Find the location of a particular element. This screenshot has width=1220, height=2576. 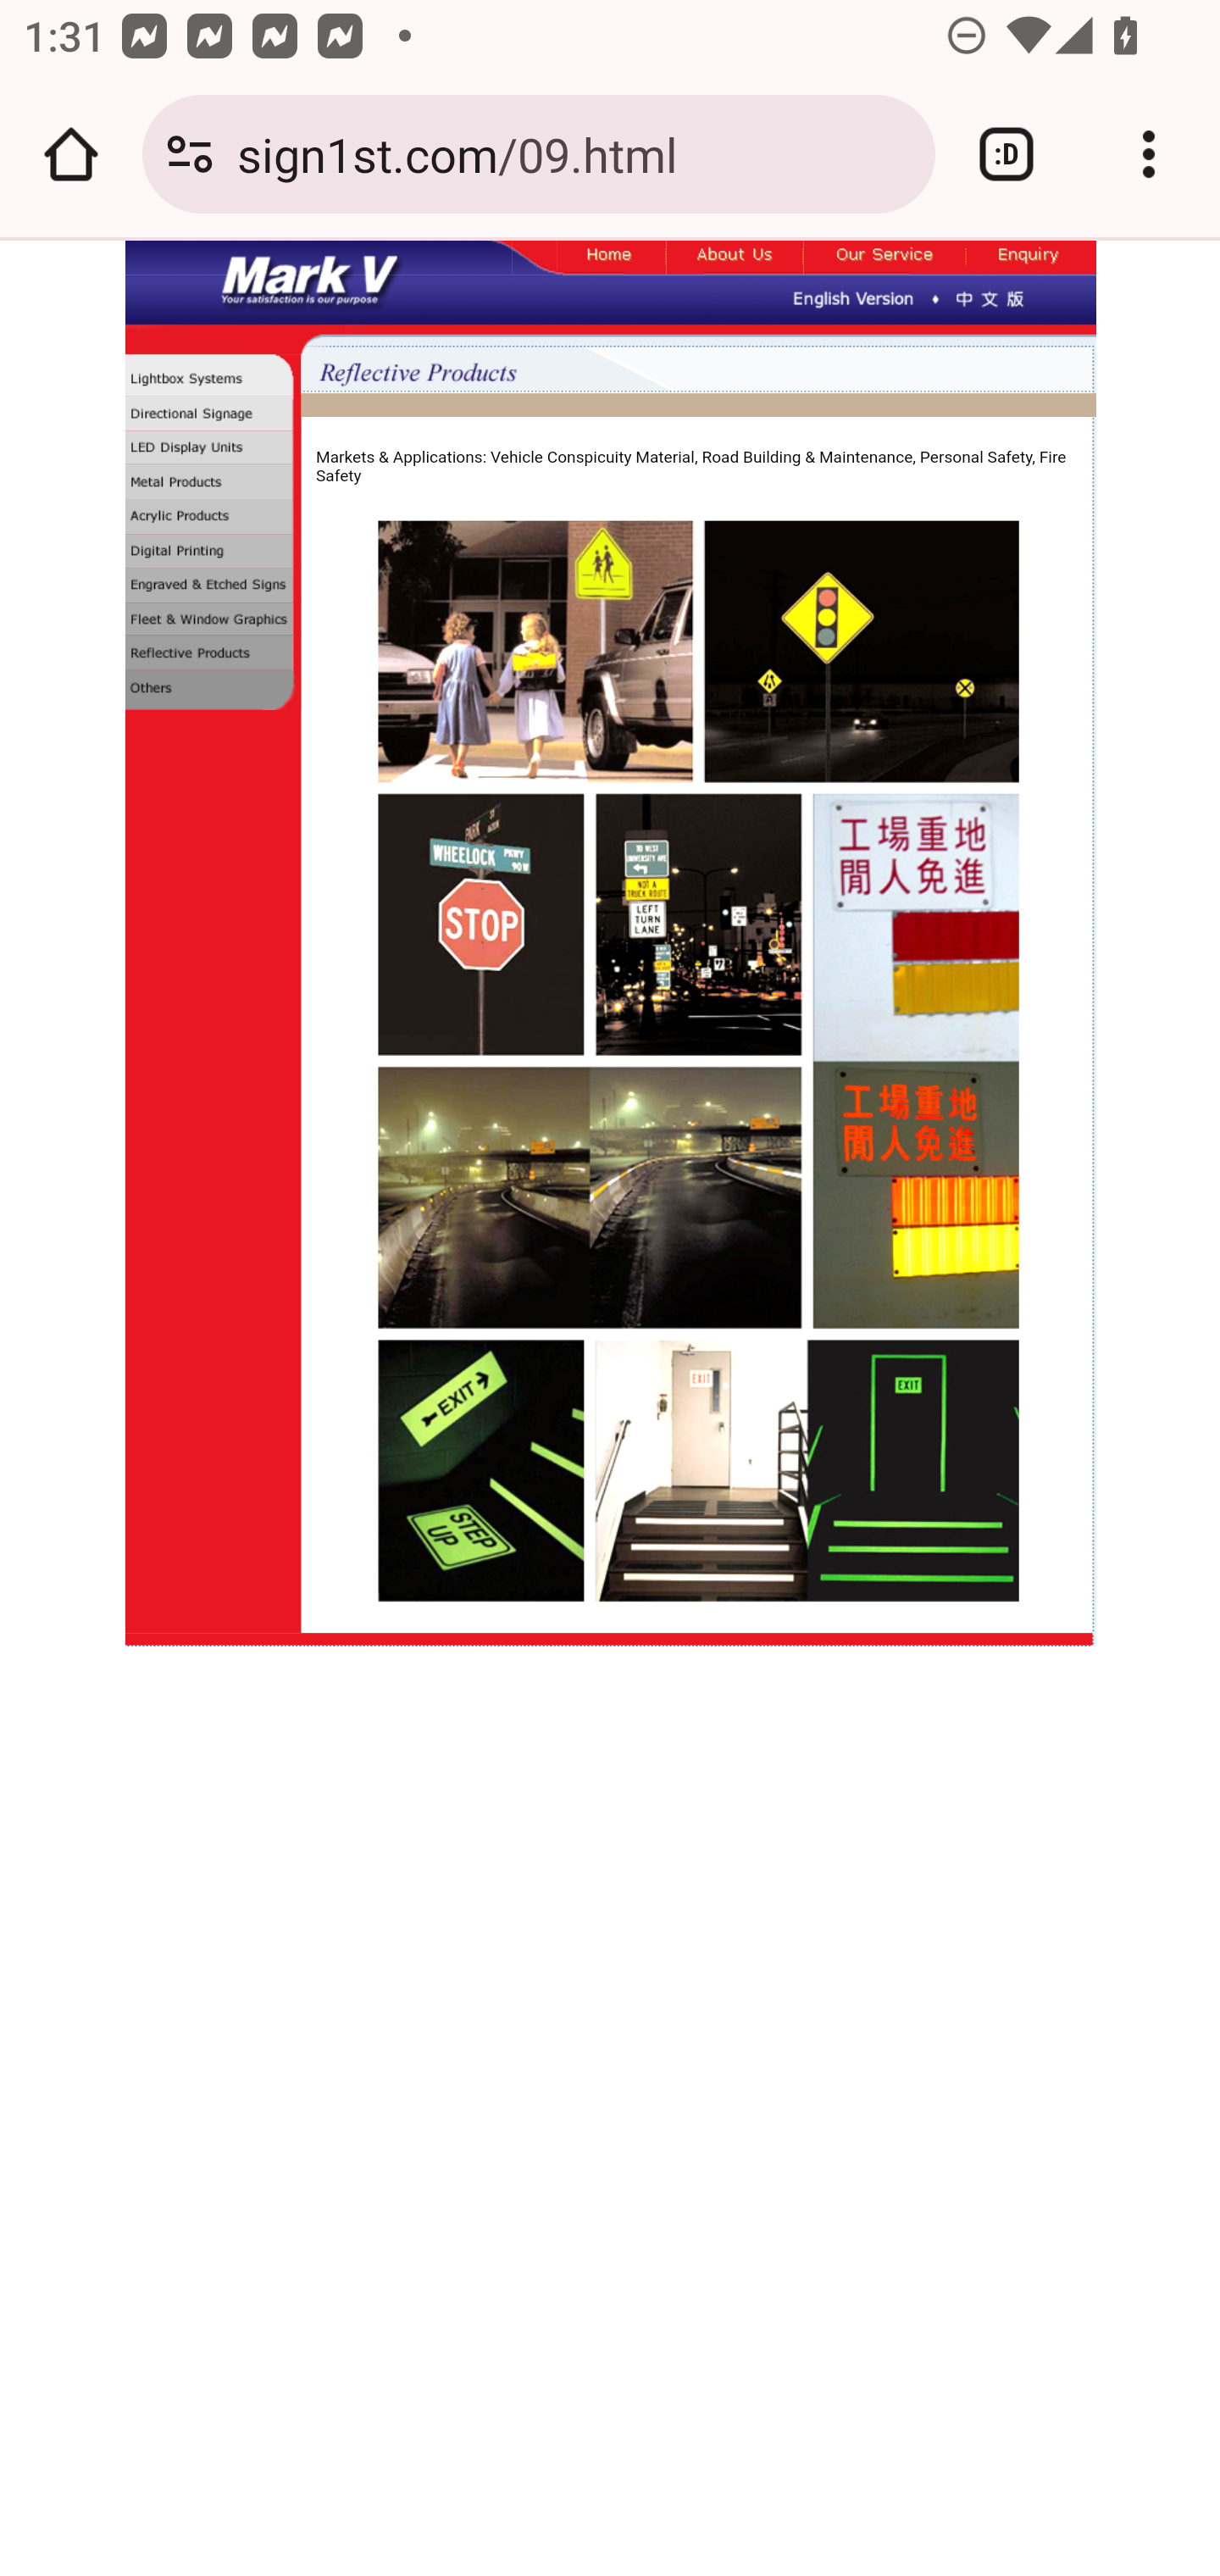

09 is located at coordinates (212, 654).